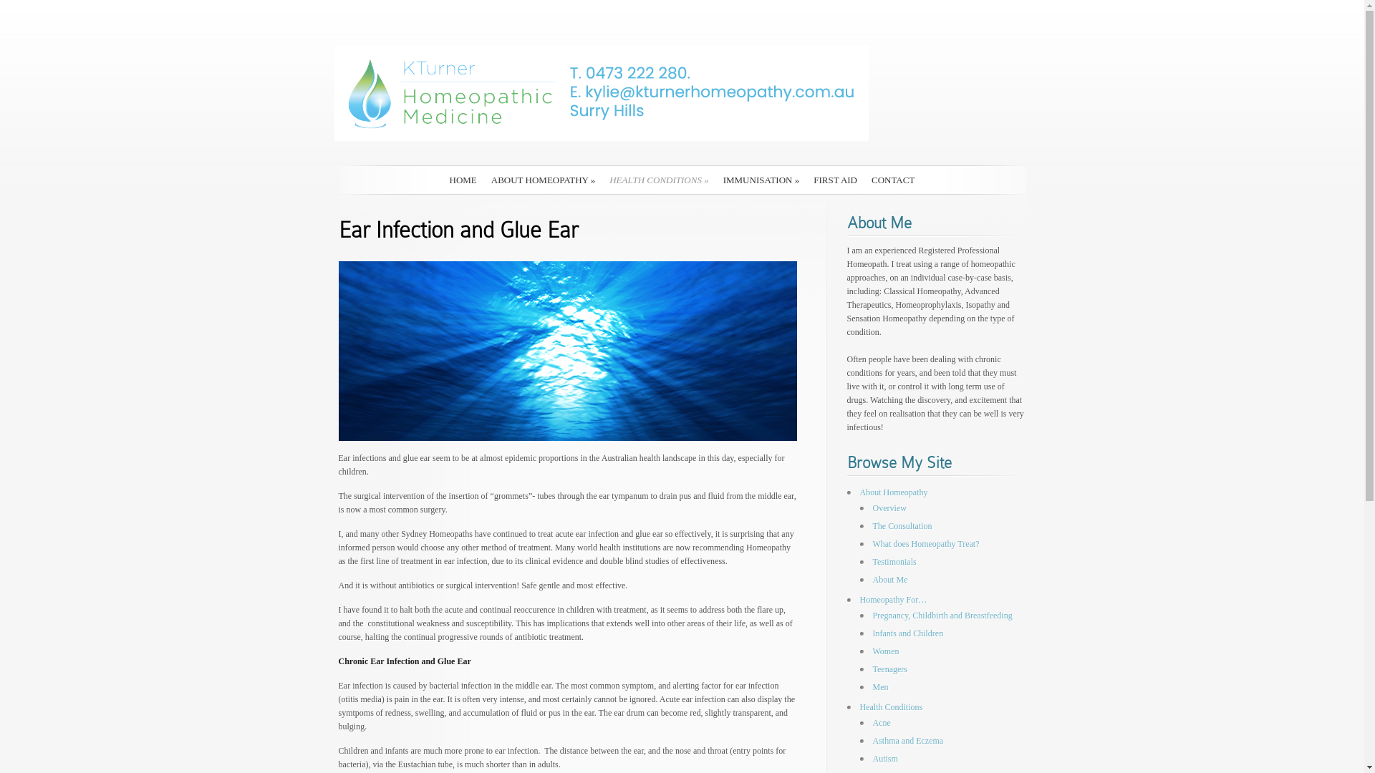  What do you see at coordinates (889, 669) in the screenshot?
I see `Teenagers` at bounding box center [889, 669].